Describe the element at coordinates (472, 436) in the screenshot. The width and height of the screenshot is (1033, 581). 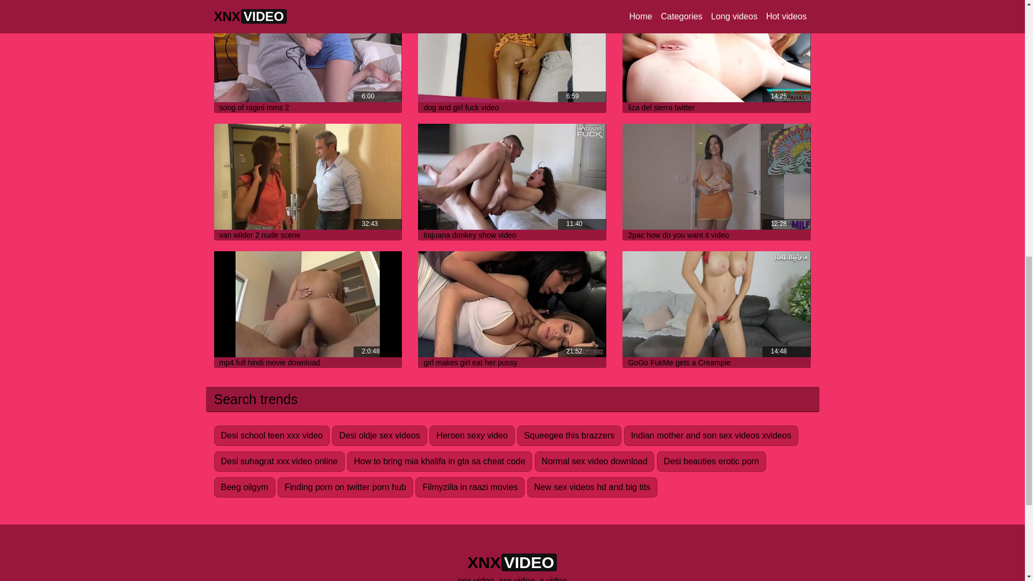
I see `Heroen sexy video` at that location.